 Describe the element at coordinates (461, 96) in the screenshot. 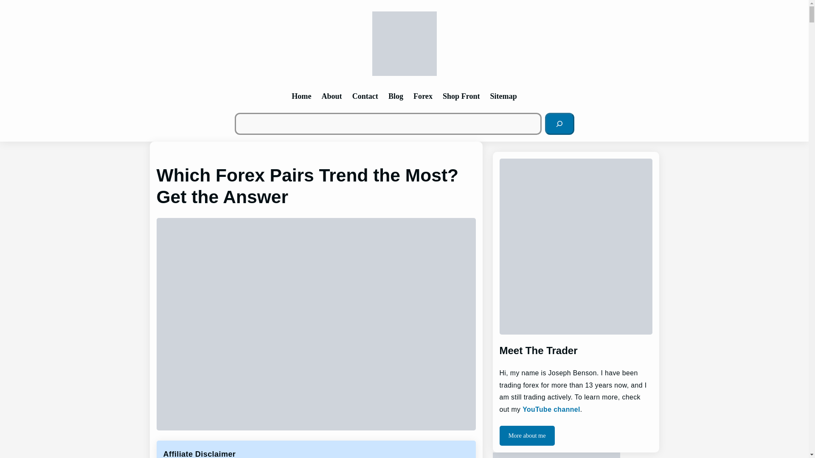

I see `Shop Front` at that location.